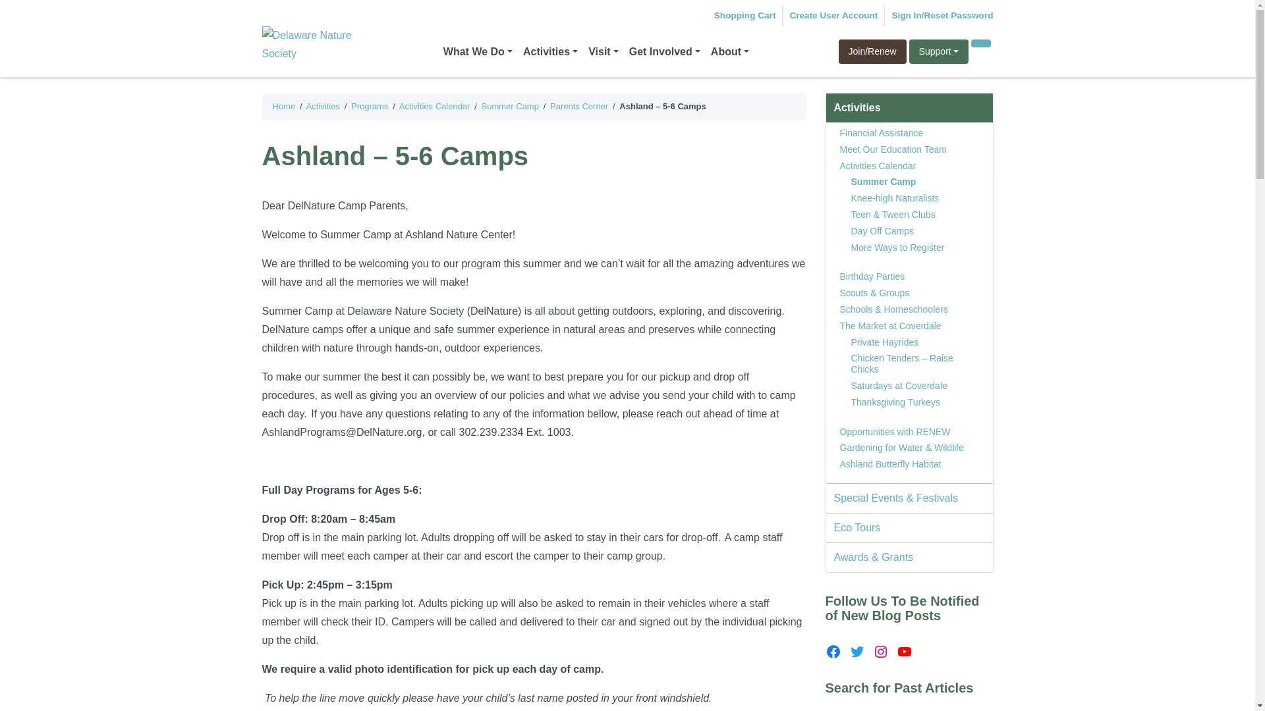  Describe the element at coordinates (315, 44) in the screenshot. I see `Delaware Nature Society` at that location.